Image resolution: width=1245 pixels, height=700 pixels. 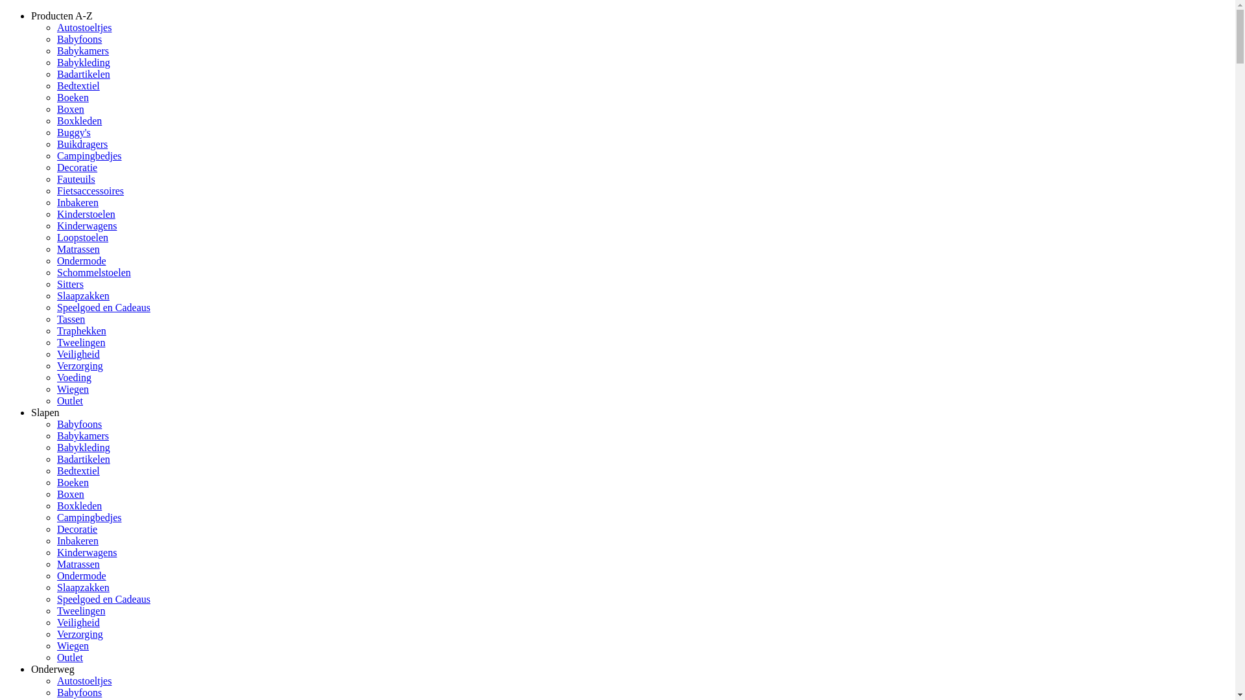 I want to click on Slaapzakken, so click(x=83, y=296).